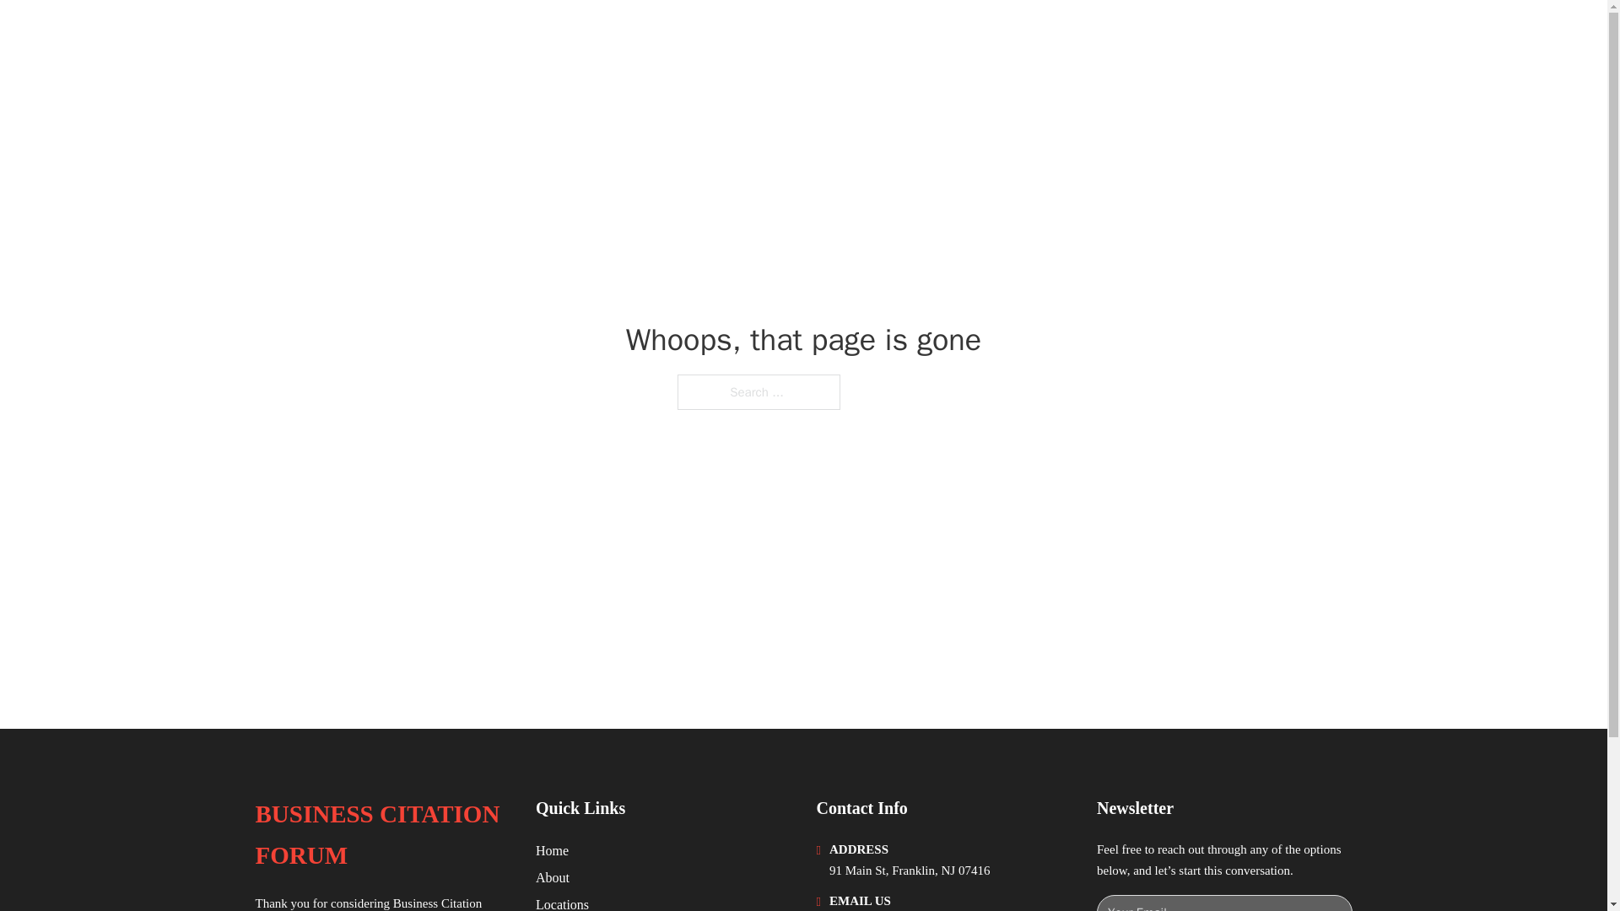  Describe the element at coordinates (553, 877) in the screenshot. I see `About` at that location.